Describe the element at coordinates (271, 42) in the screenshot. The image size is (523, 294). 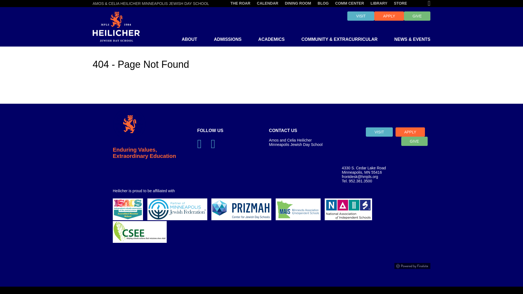
I see `ACADEMICS` at that location.